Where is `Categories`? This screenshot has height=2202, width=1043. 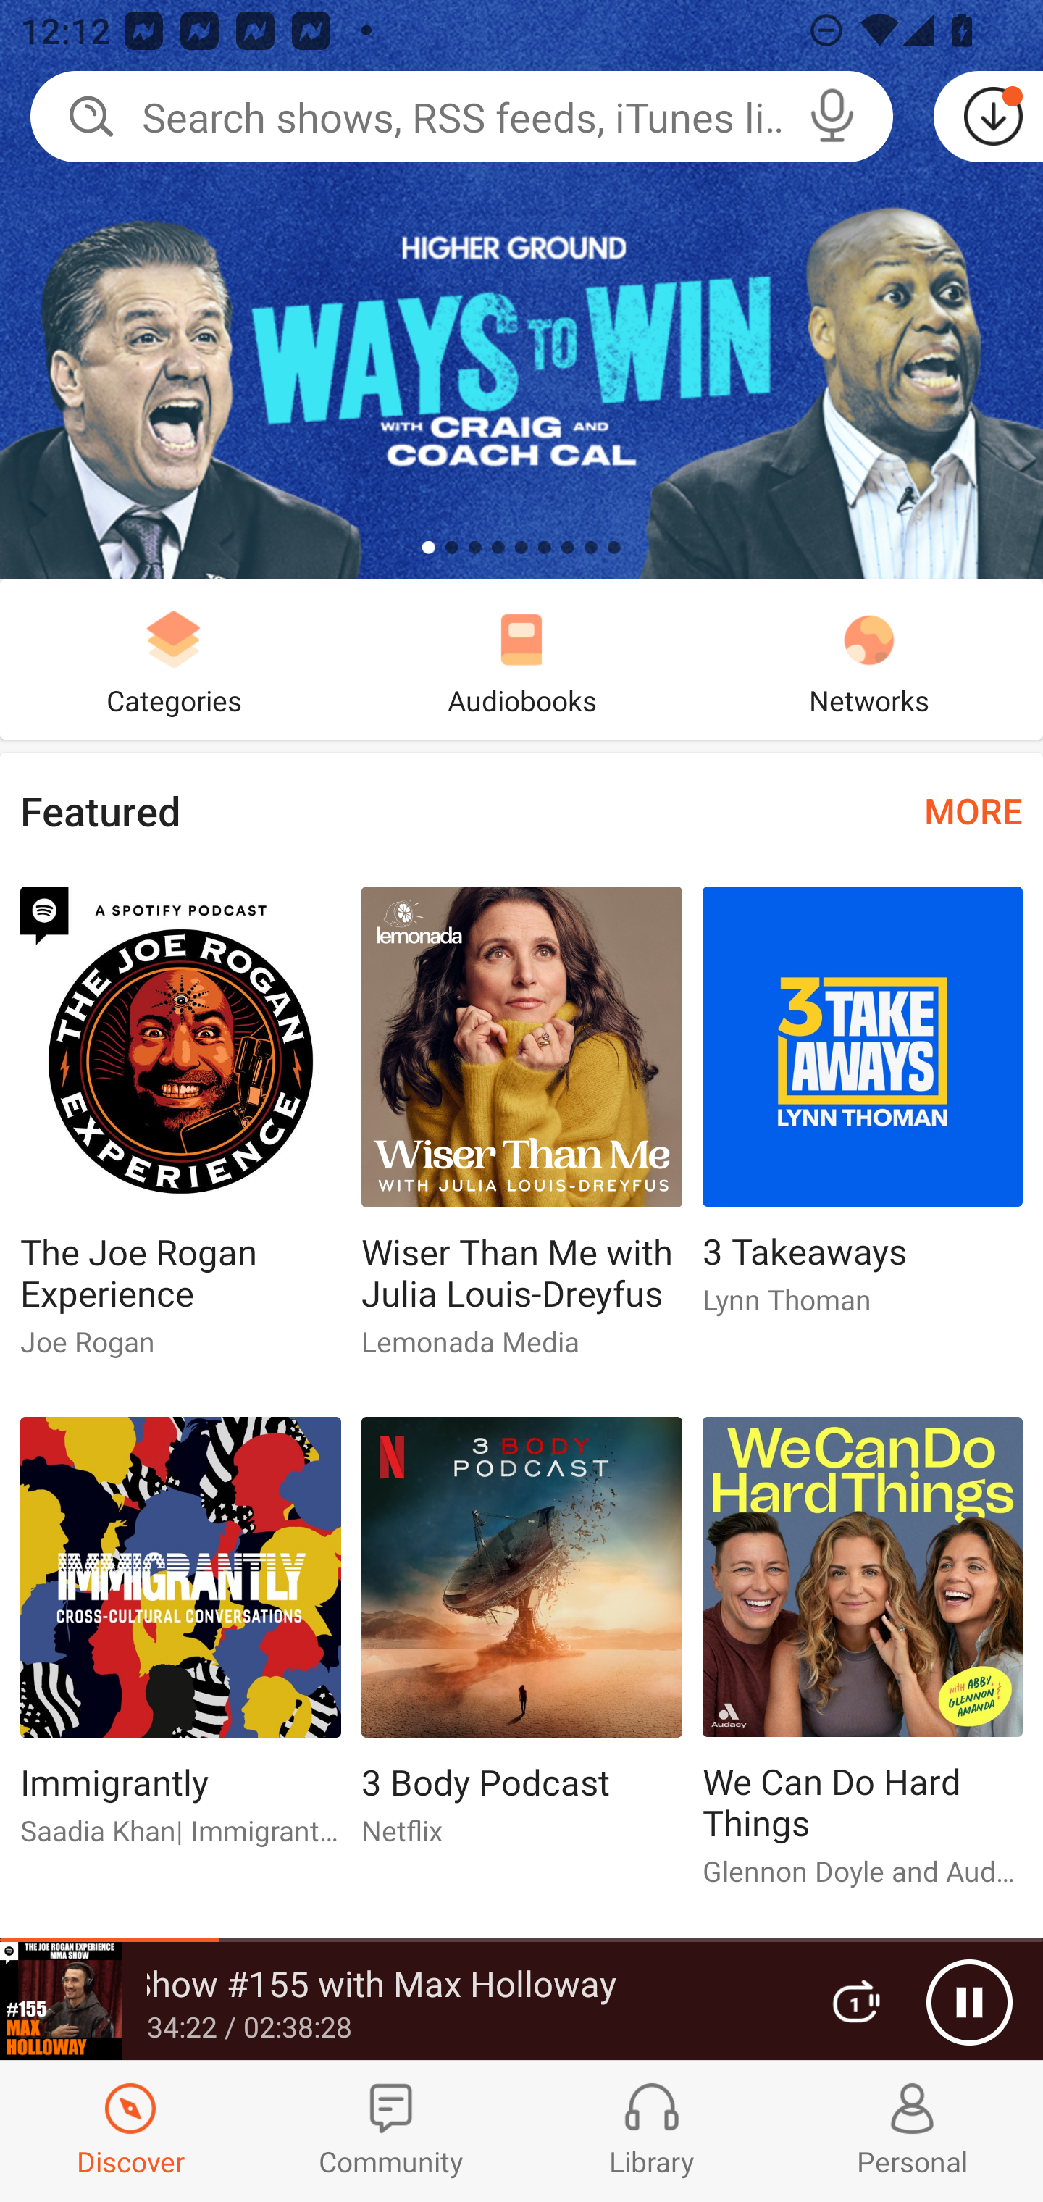
Categories is located at coordinates (174, 659).